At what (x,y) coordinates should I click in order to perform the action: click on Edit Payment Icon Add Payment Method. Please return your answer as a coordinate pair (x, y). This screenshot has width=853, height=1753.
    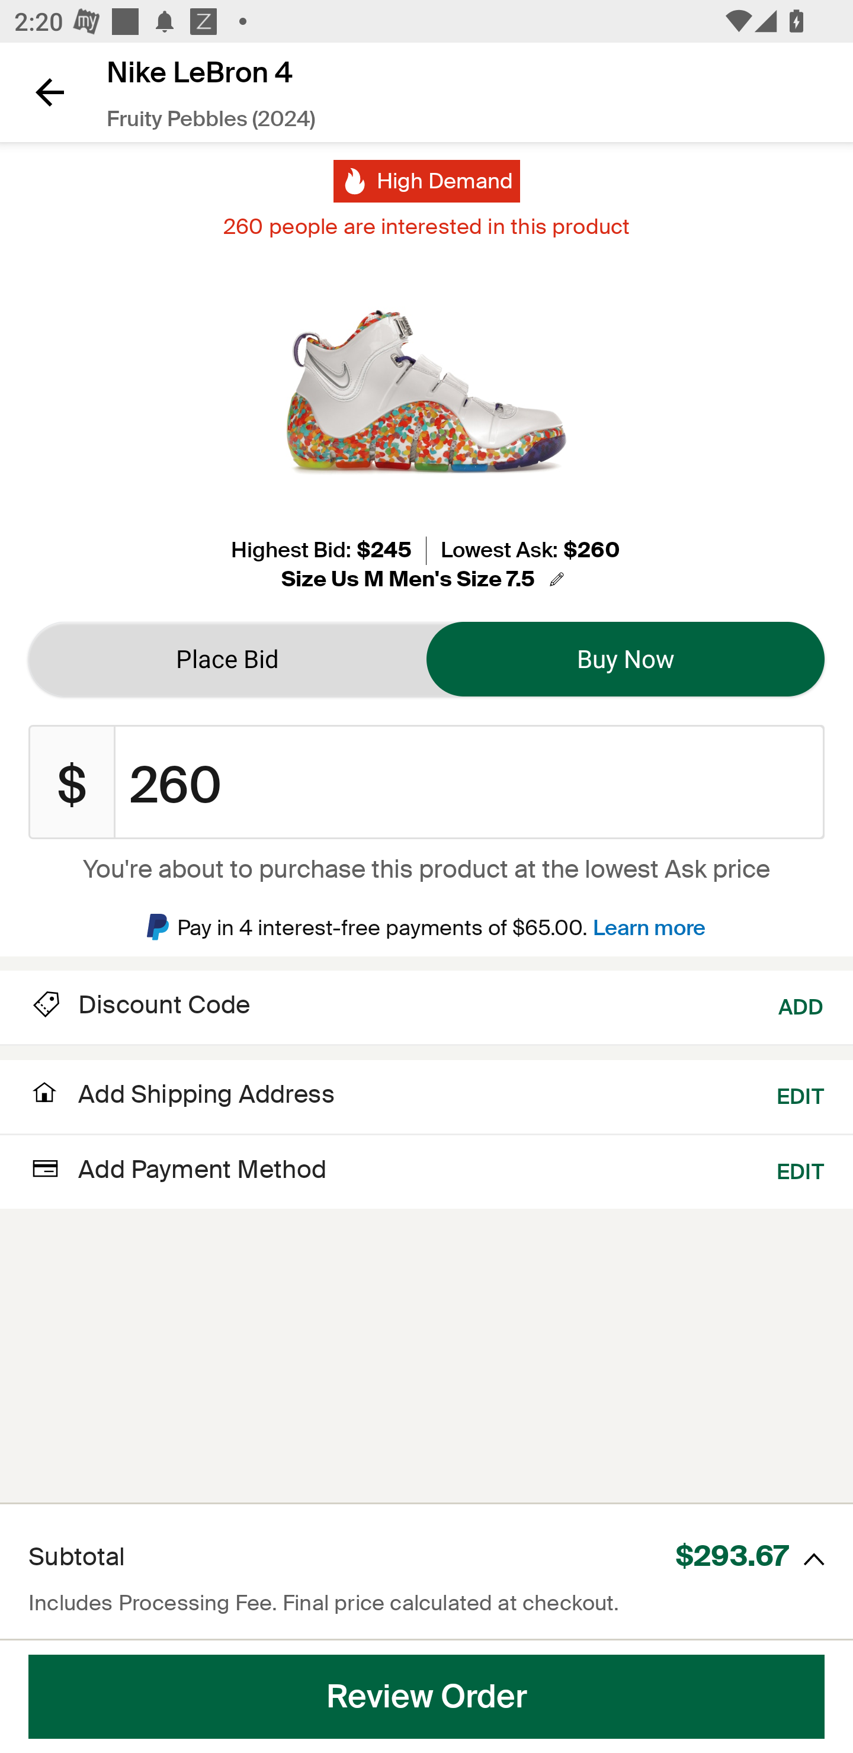
    Looking at the image, I should click on (178, 1169).